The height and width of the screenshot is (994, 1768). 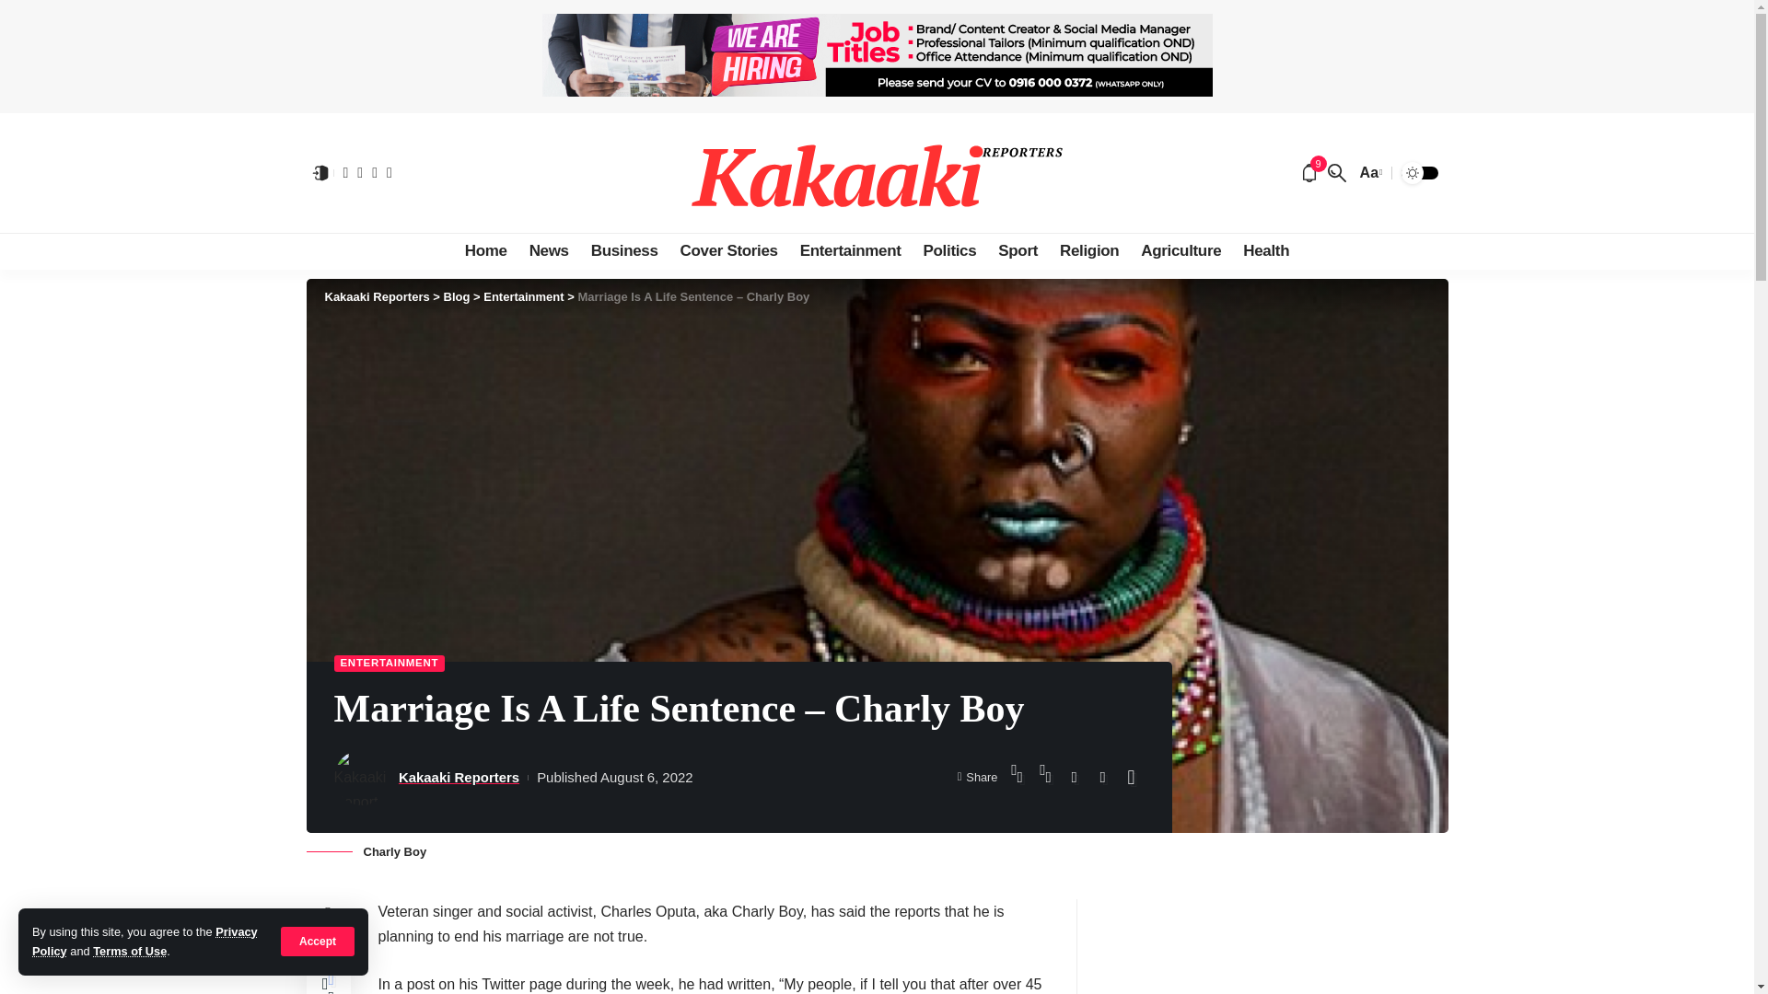 What do you see at coordinates (457, 296) in the screenshot?
I see `Go to Blog.` at bounding box center [457, 296].